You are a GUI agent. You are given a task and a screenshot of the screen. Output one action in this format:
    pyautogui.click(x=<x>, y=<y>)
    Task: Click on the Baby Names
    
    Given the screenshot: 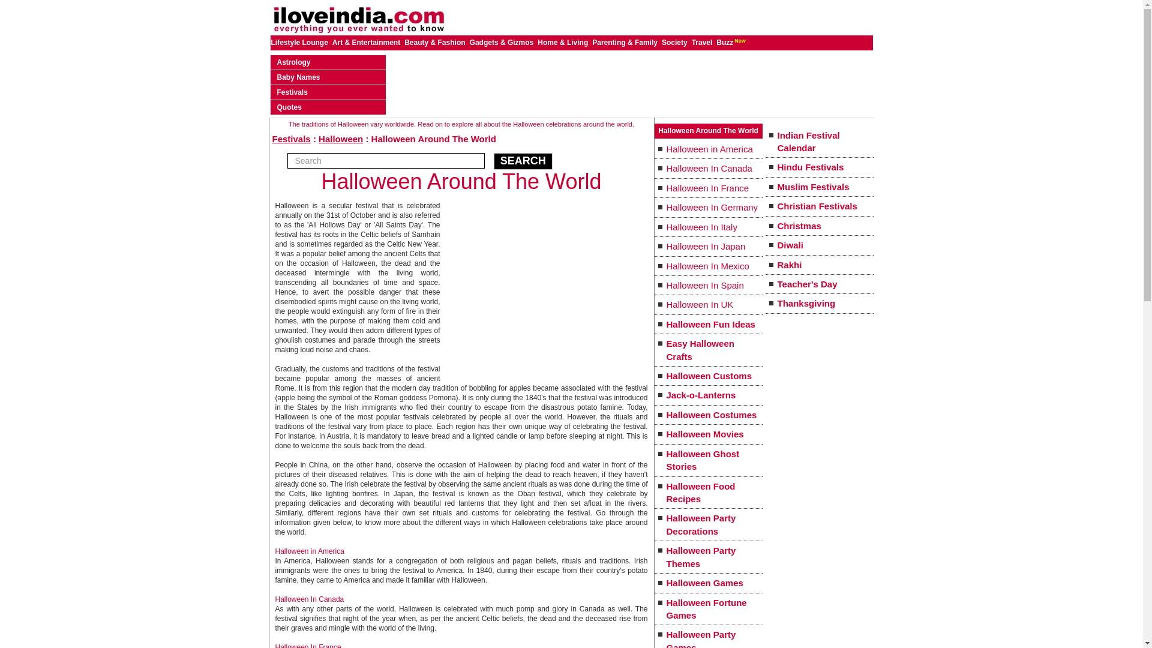 What is the action you would take?
    pyautogui.click(x=299, y=77)
    